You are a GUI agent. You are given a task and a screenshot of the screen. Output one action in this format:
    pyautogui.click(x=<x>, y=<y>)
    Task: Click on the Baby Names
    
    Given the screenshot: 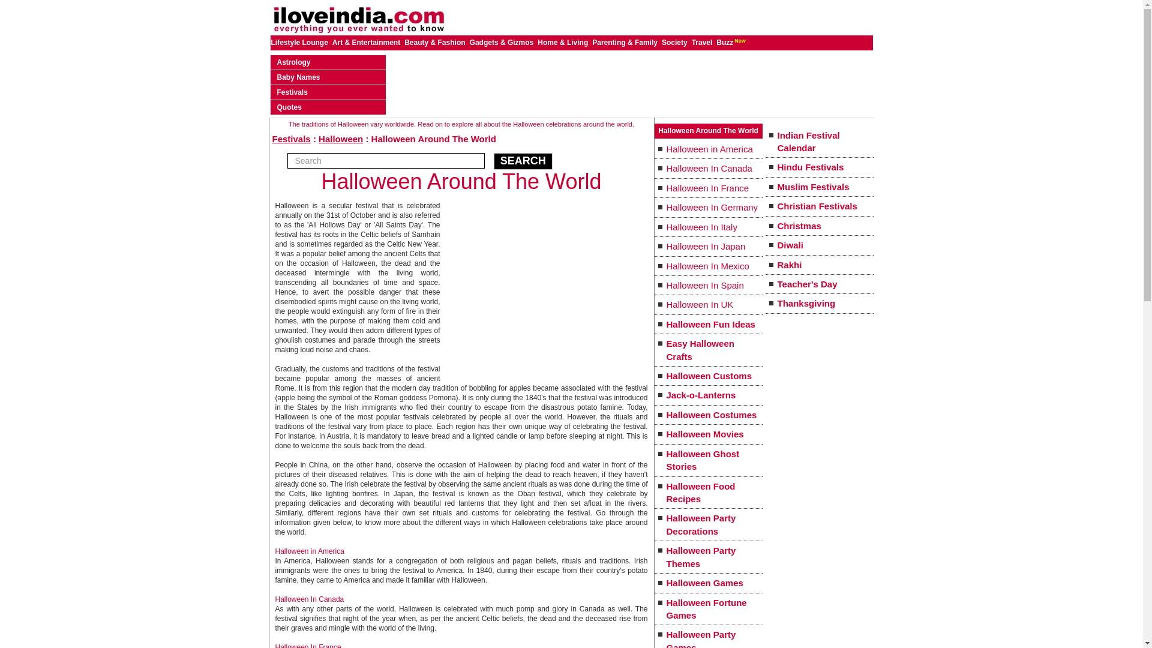 What is the action you would take?
    pyautogui.click(x=299, y=77)
    